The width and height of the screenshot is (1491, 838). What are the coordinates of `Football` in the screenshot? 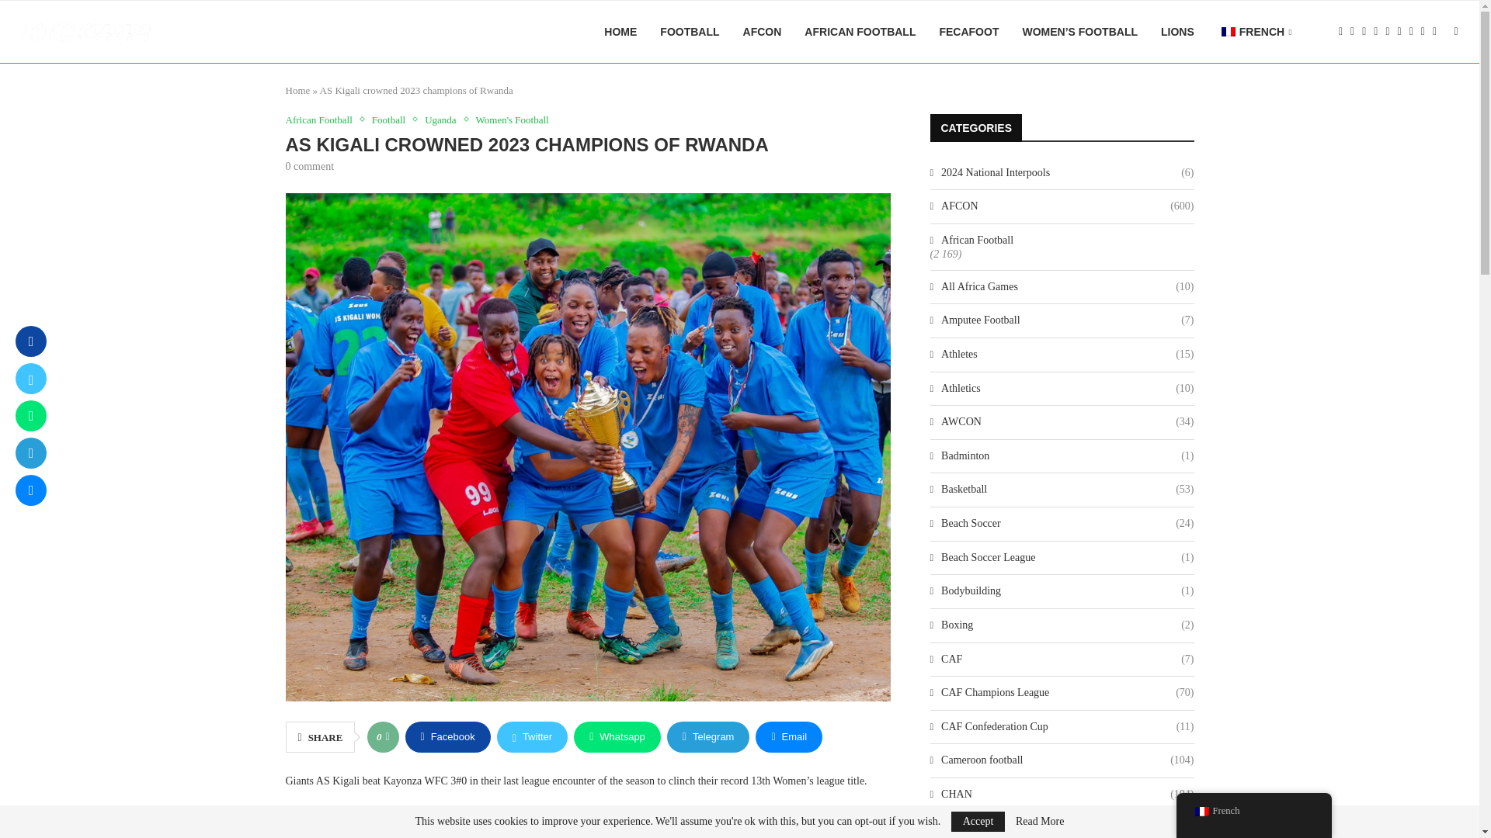 It's located at (391, 119).